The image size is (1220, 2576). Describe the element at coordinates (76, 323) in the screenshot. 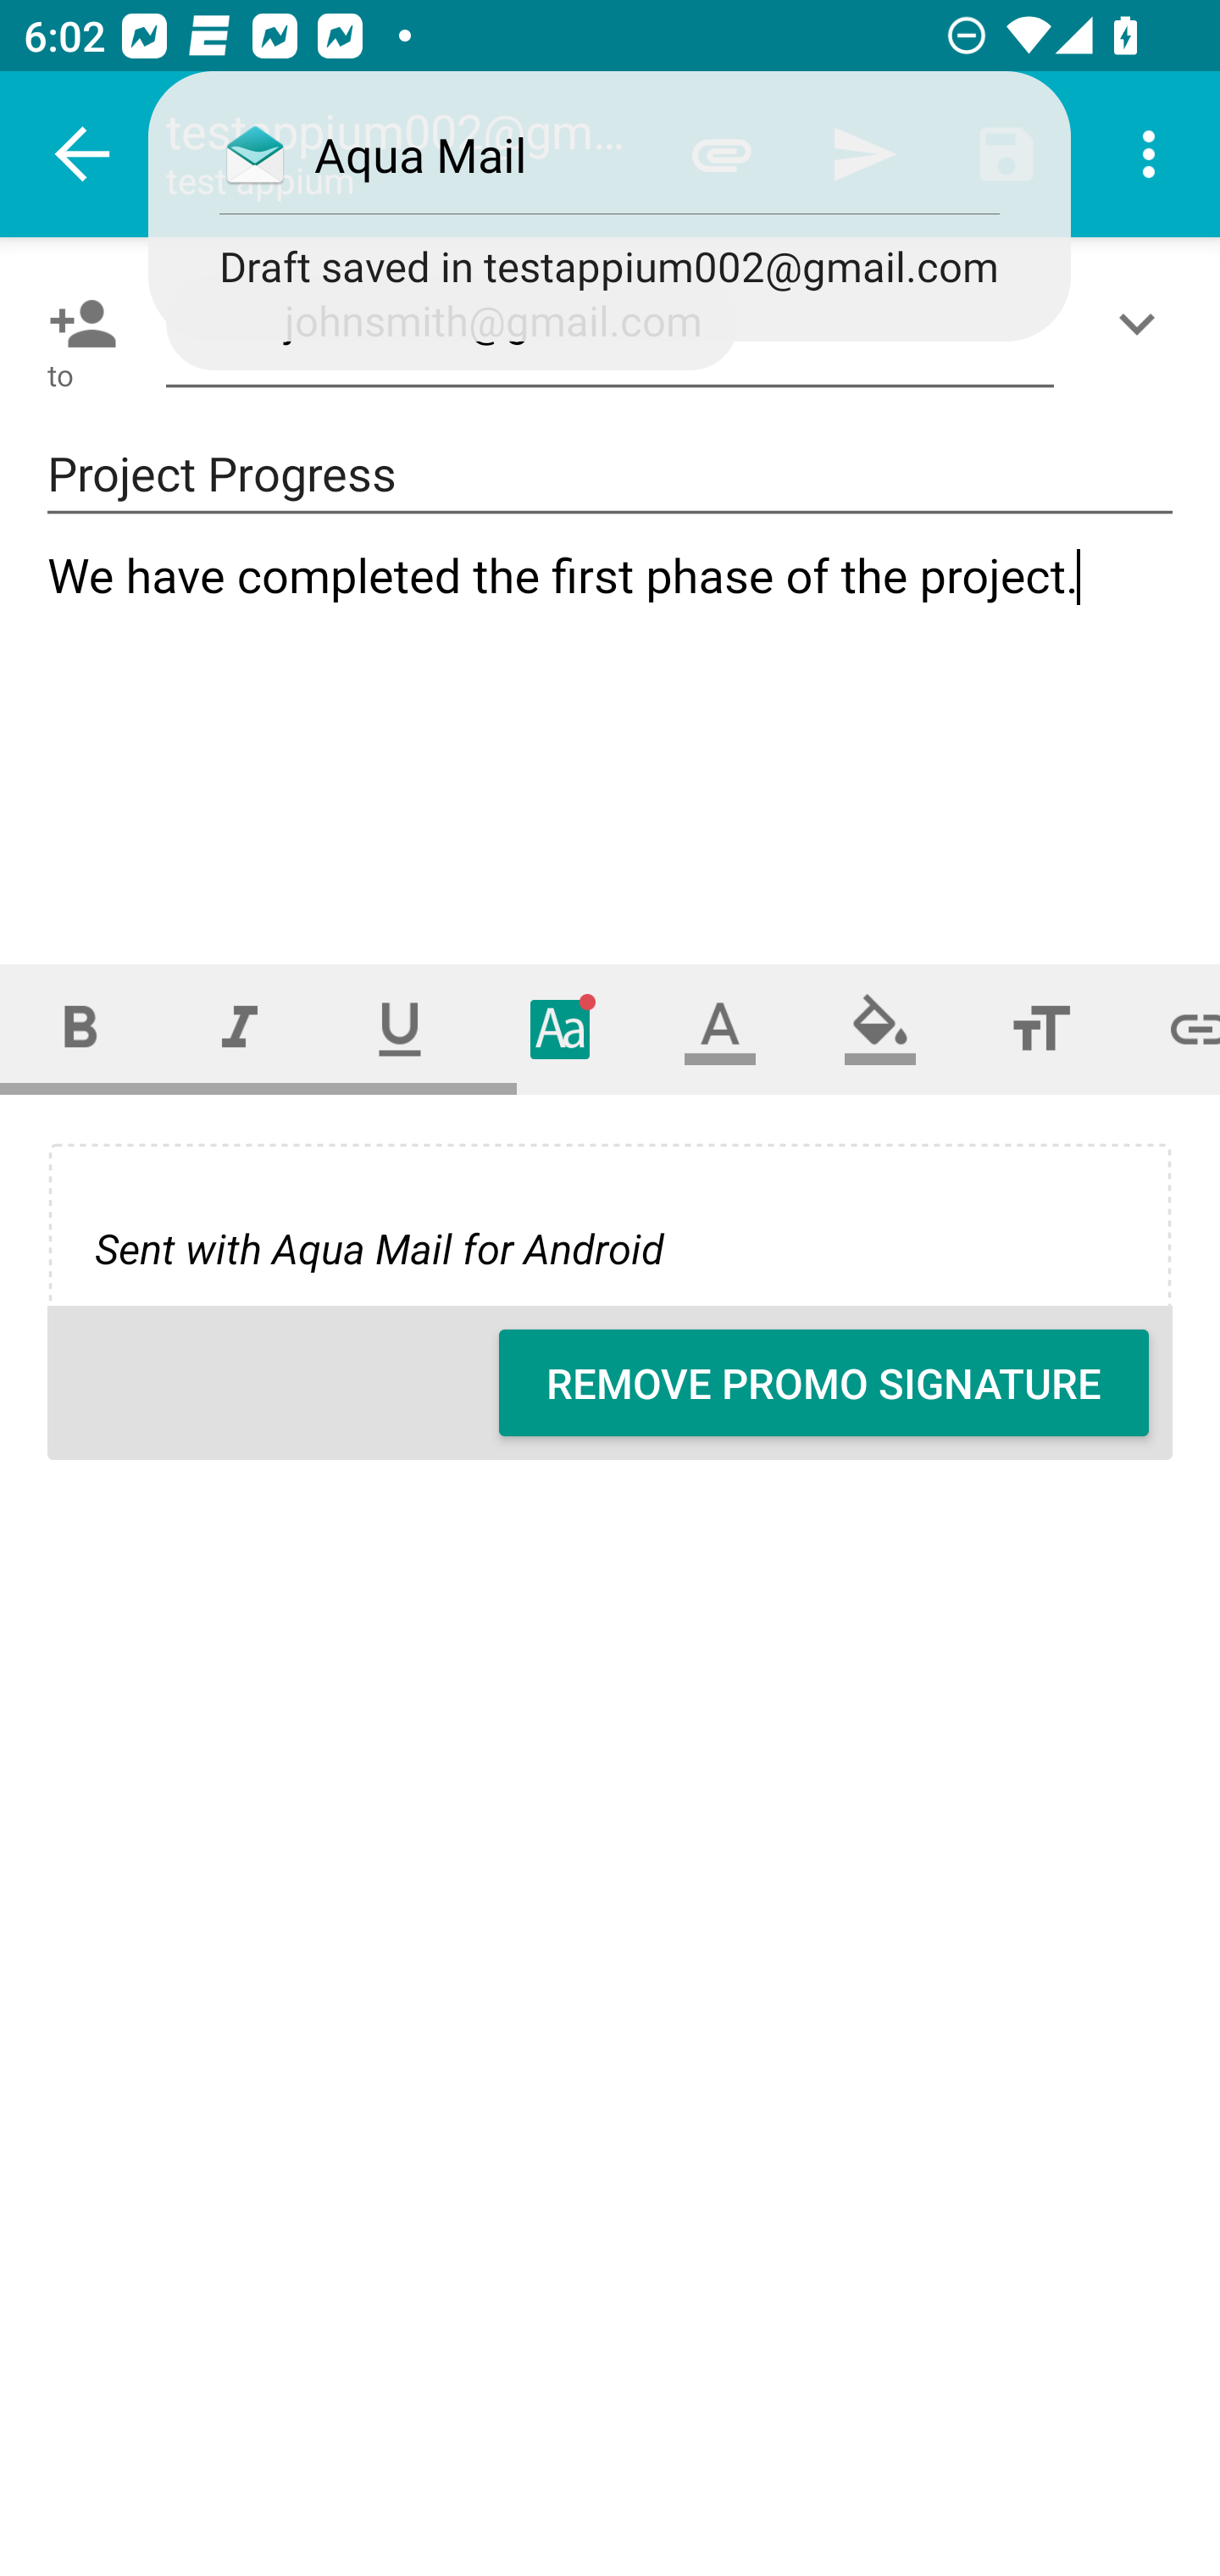

I see `Pick contact: To` at that location.